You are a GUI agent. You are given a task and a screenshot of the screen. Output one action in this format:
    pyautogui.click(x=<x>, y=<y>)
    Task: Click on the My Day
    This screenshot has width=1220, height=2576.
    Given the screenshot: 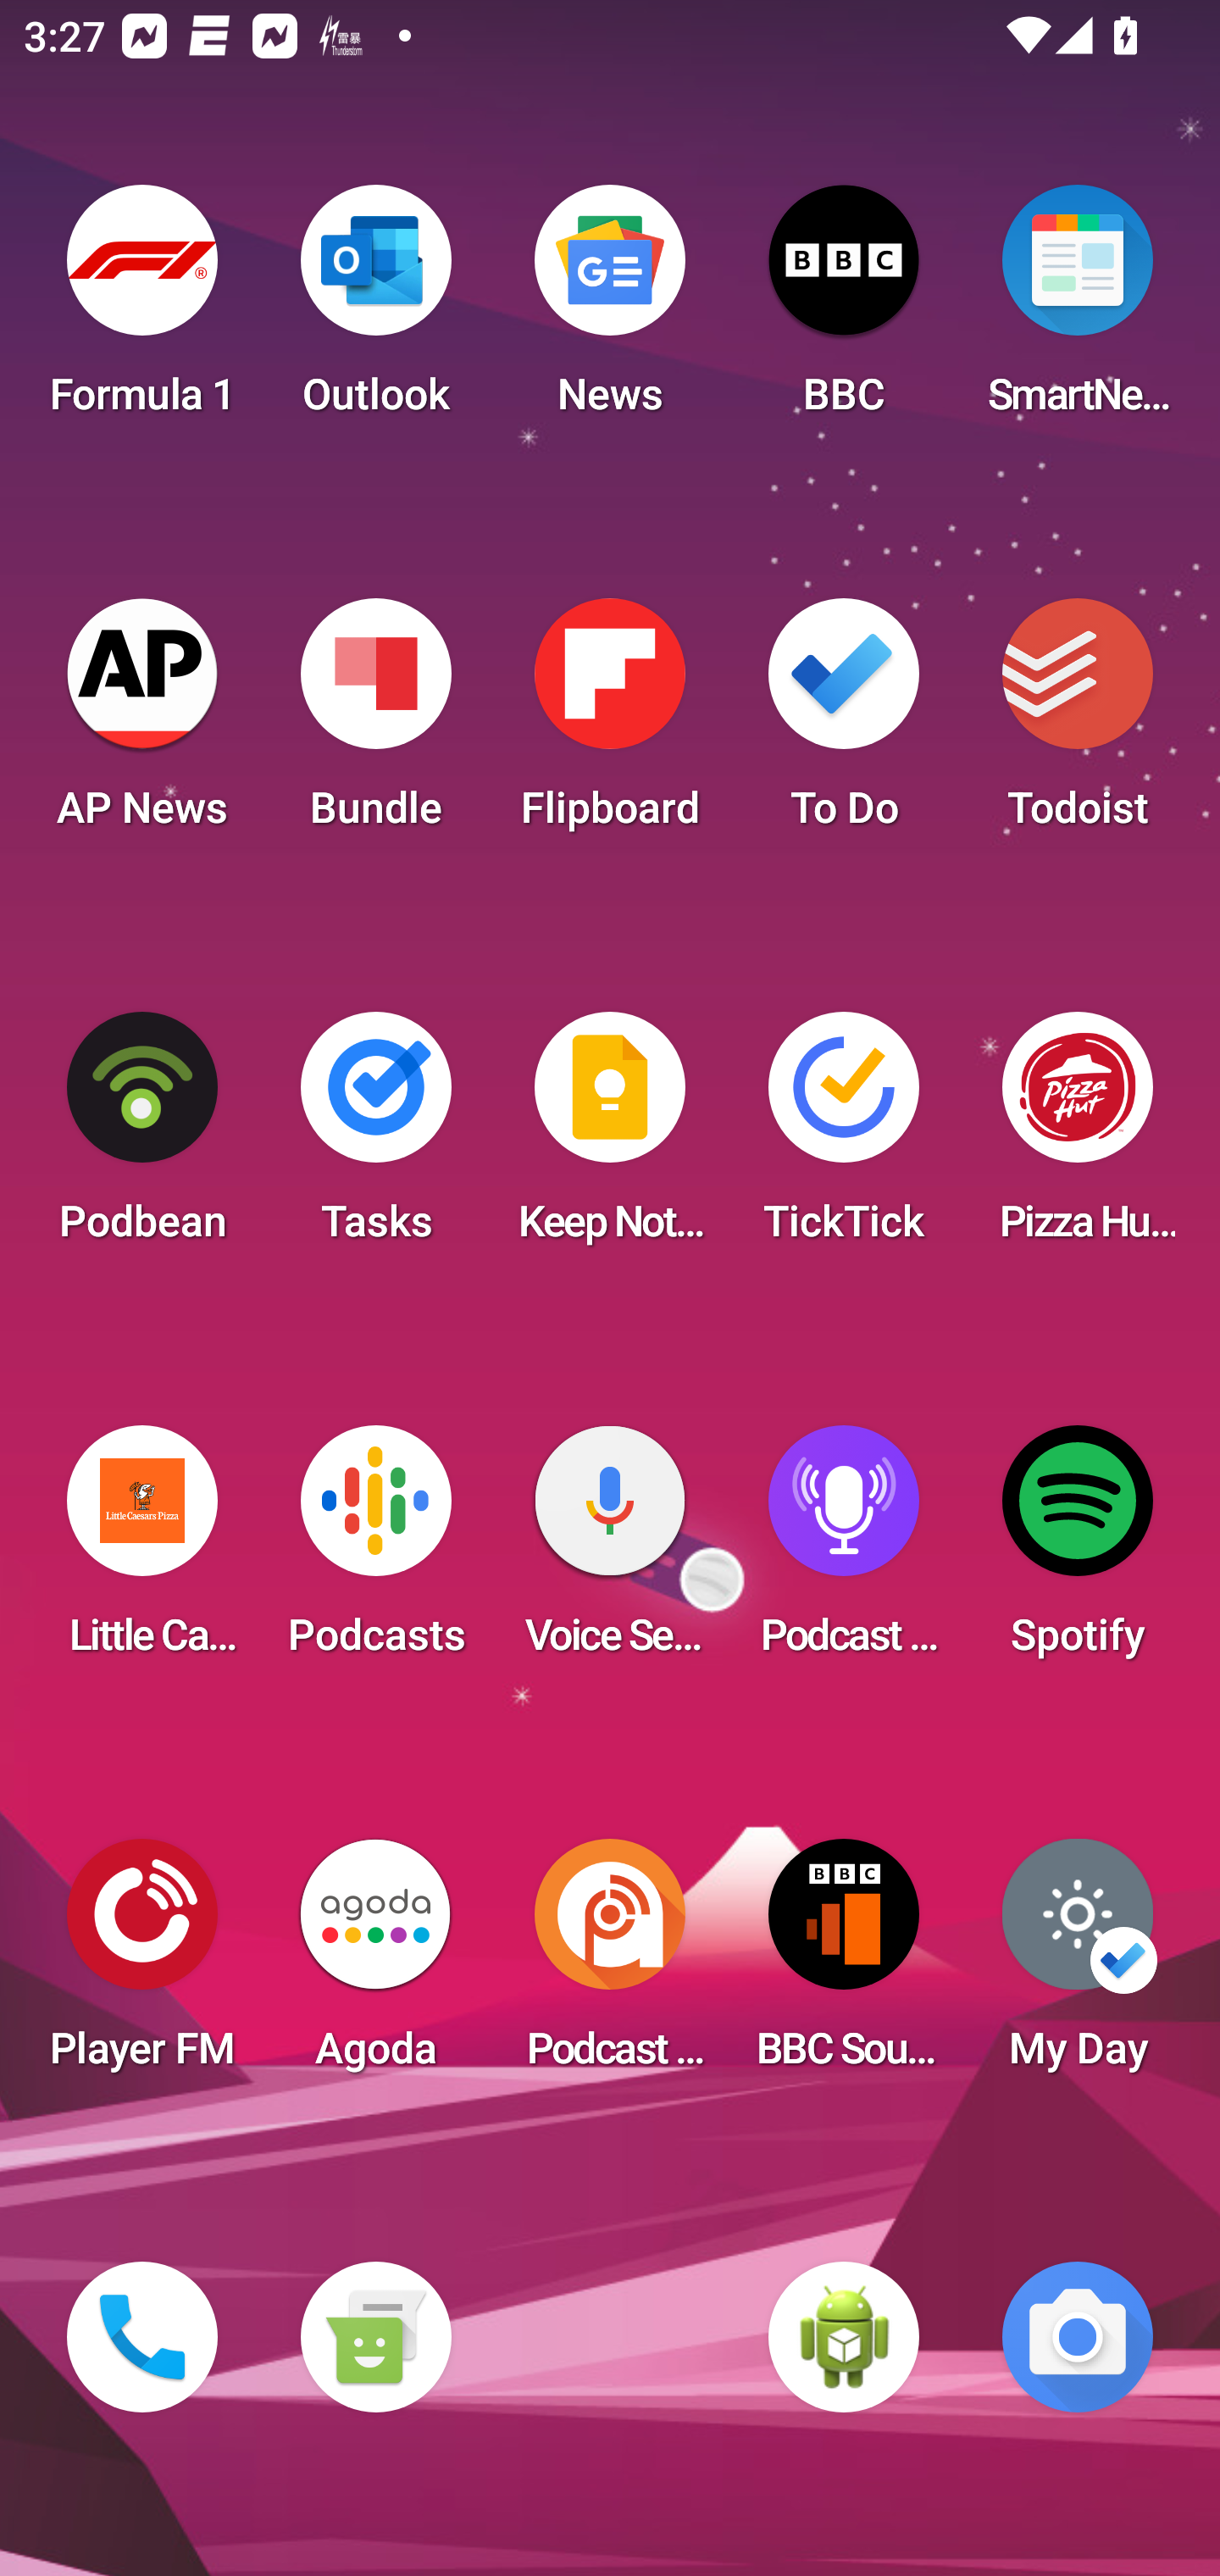 What is the action you would take?
    pyautogui.click(x=1078, y=1964)
    